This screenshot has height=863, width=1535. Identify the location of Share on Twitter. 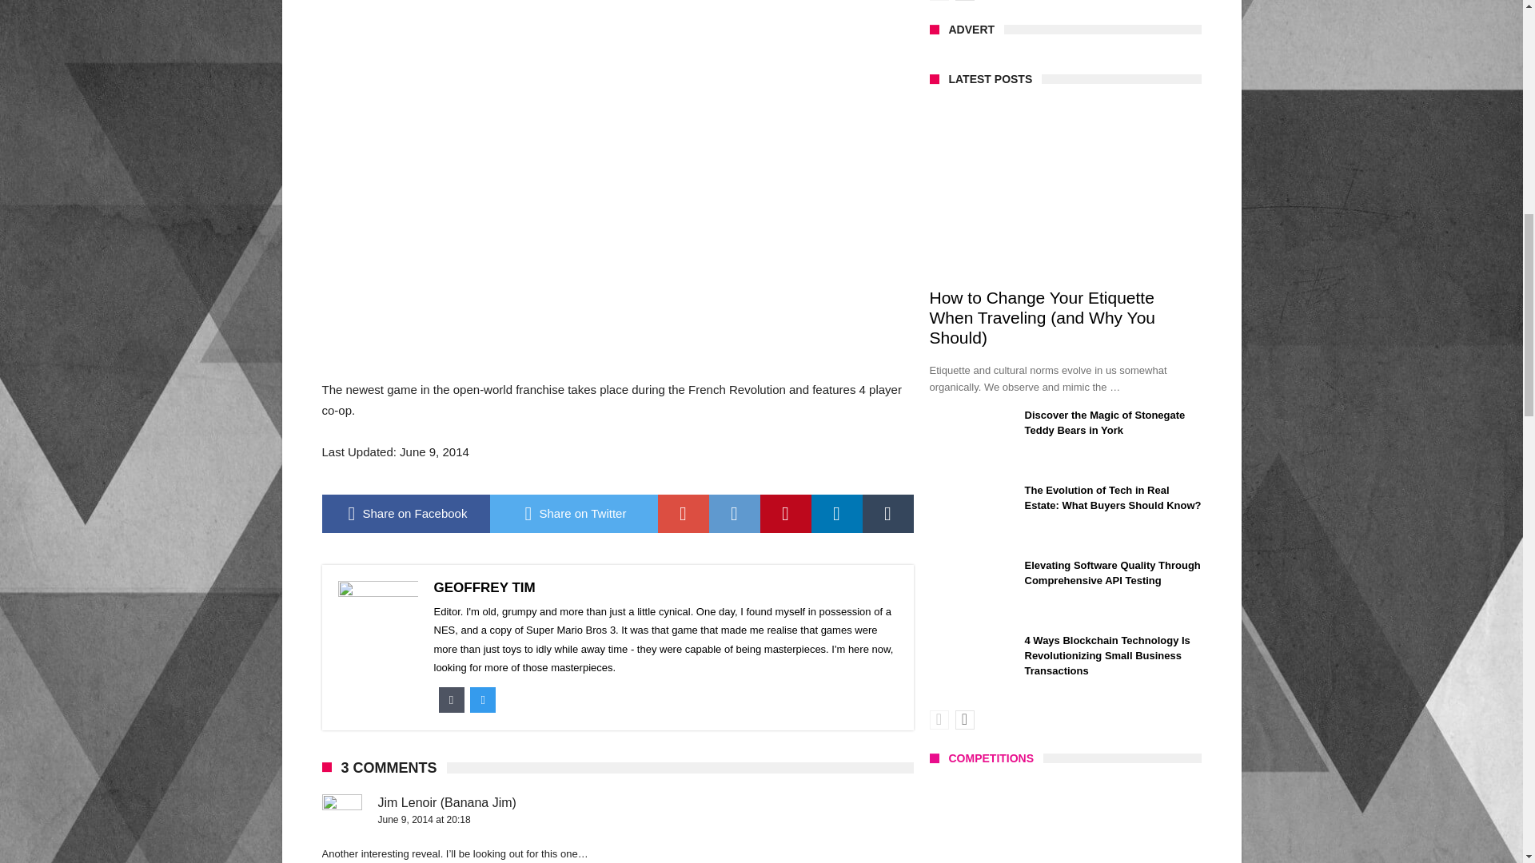
(572, 513).